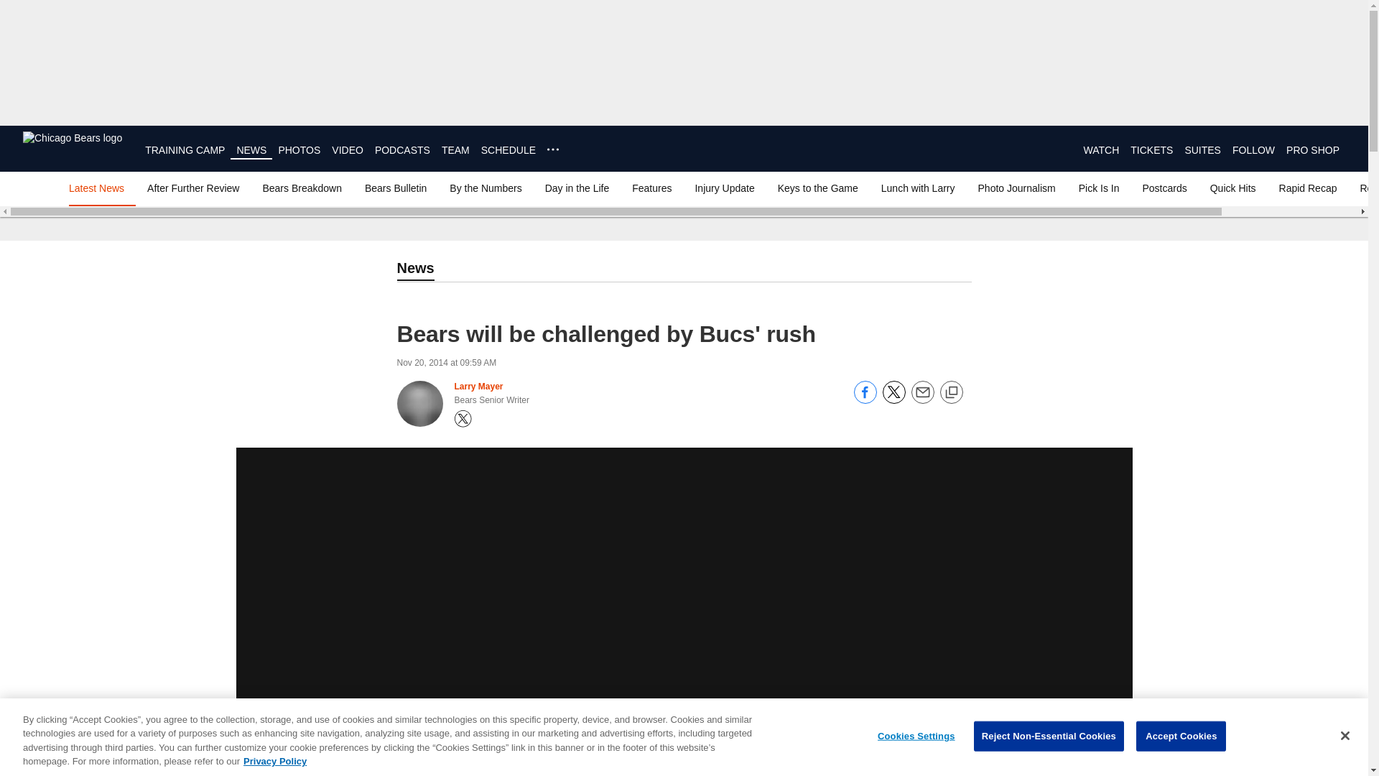 Image resolution: width=1379 pixels, height=776 pixels. What do you see at coordinates (1152, 149) in the screenshot?
I see `TICKETS` at bounding box center [1152, 149].